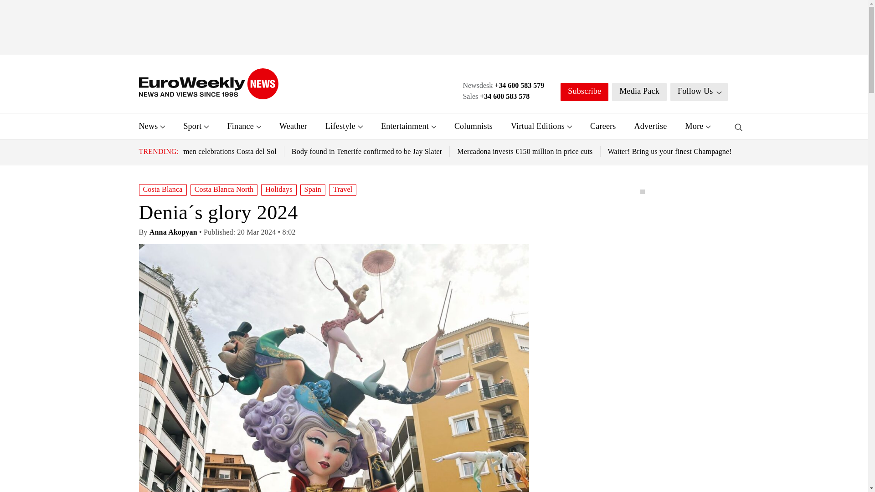 The height and width of the screenshot is (492, 875). I want to click on Media Pack, so click(639, 92).